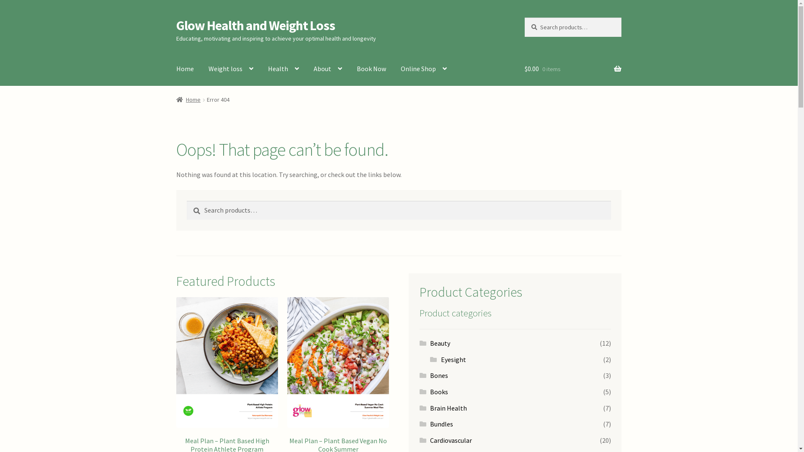 The width and height of the screenshot is (804, 452). Describe the element at coordinates (448, 408) in the screenshot. I see `Brain Health` at that location.